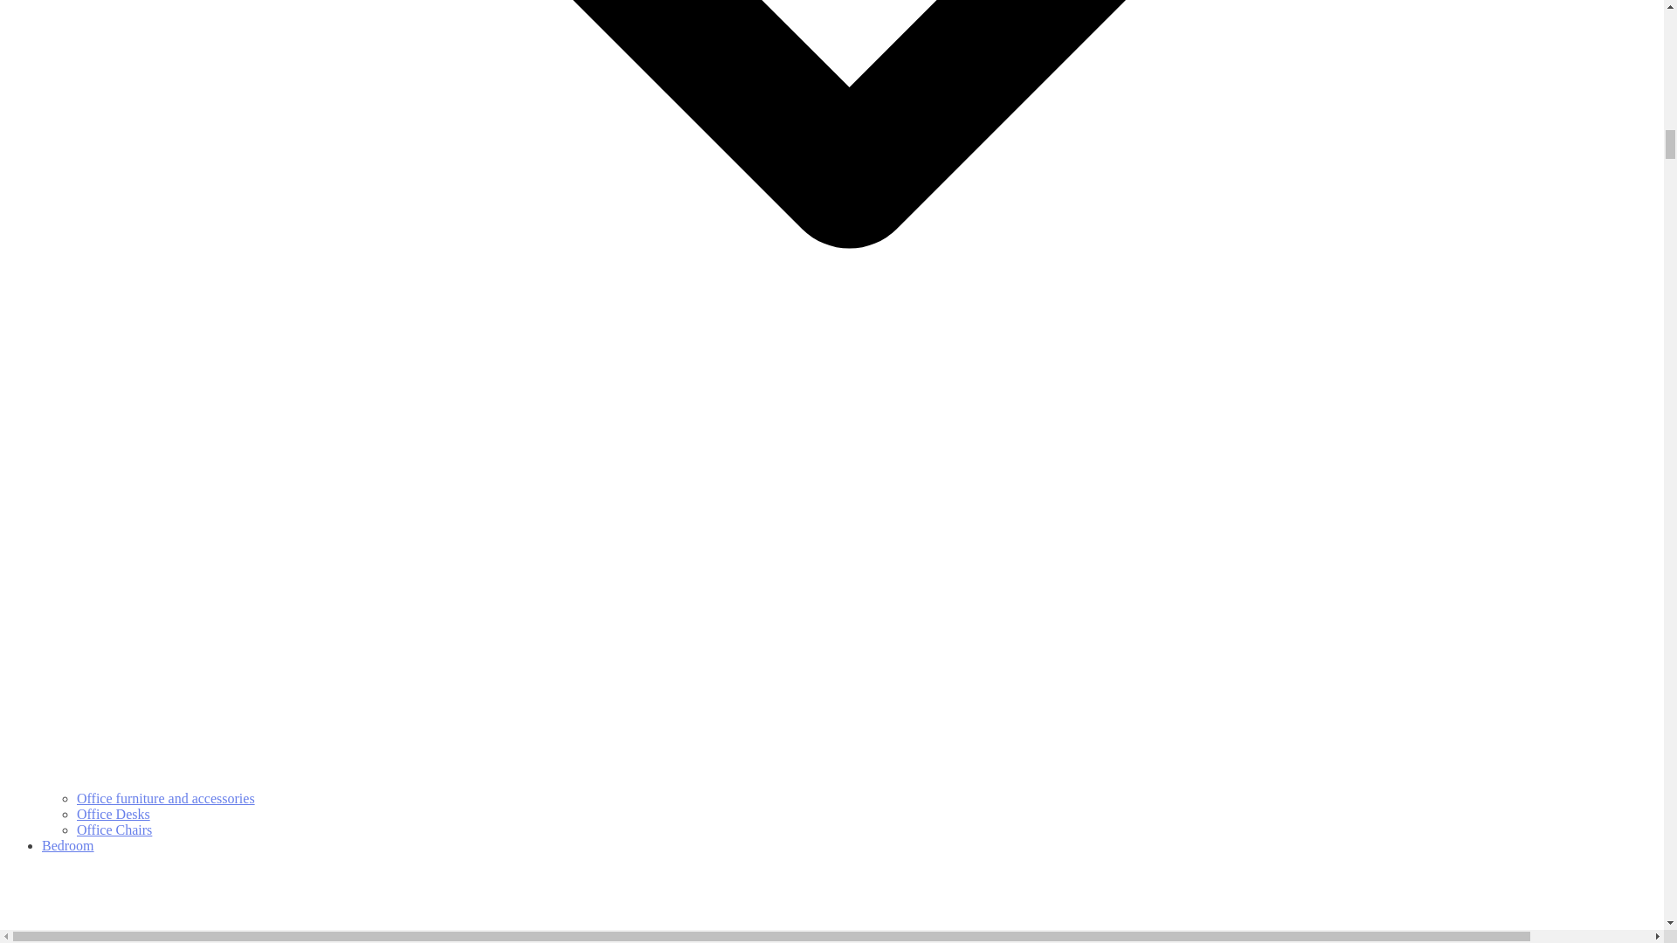 The image size is (1677, 943). Describe the element at coordinates (114, 829) in the screenshot. I see `Office Chairs` at that location.